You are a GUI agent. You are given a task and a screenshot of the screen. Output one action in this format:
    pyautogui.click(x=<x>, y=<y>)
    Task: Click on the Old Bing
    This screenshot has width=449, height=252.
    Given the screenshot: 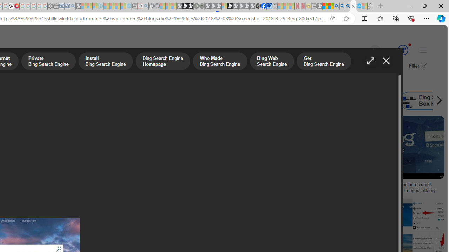 What is the action you would take?
    pyautogui.click(x=122, y=101)
    